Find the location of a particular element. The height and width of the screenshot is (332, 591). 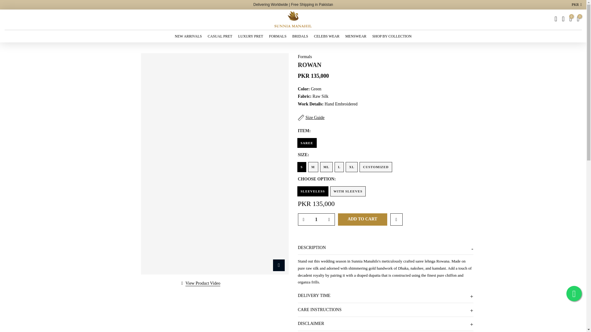

MENSWEAR is located at coordinates (356, 36).